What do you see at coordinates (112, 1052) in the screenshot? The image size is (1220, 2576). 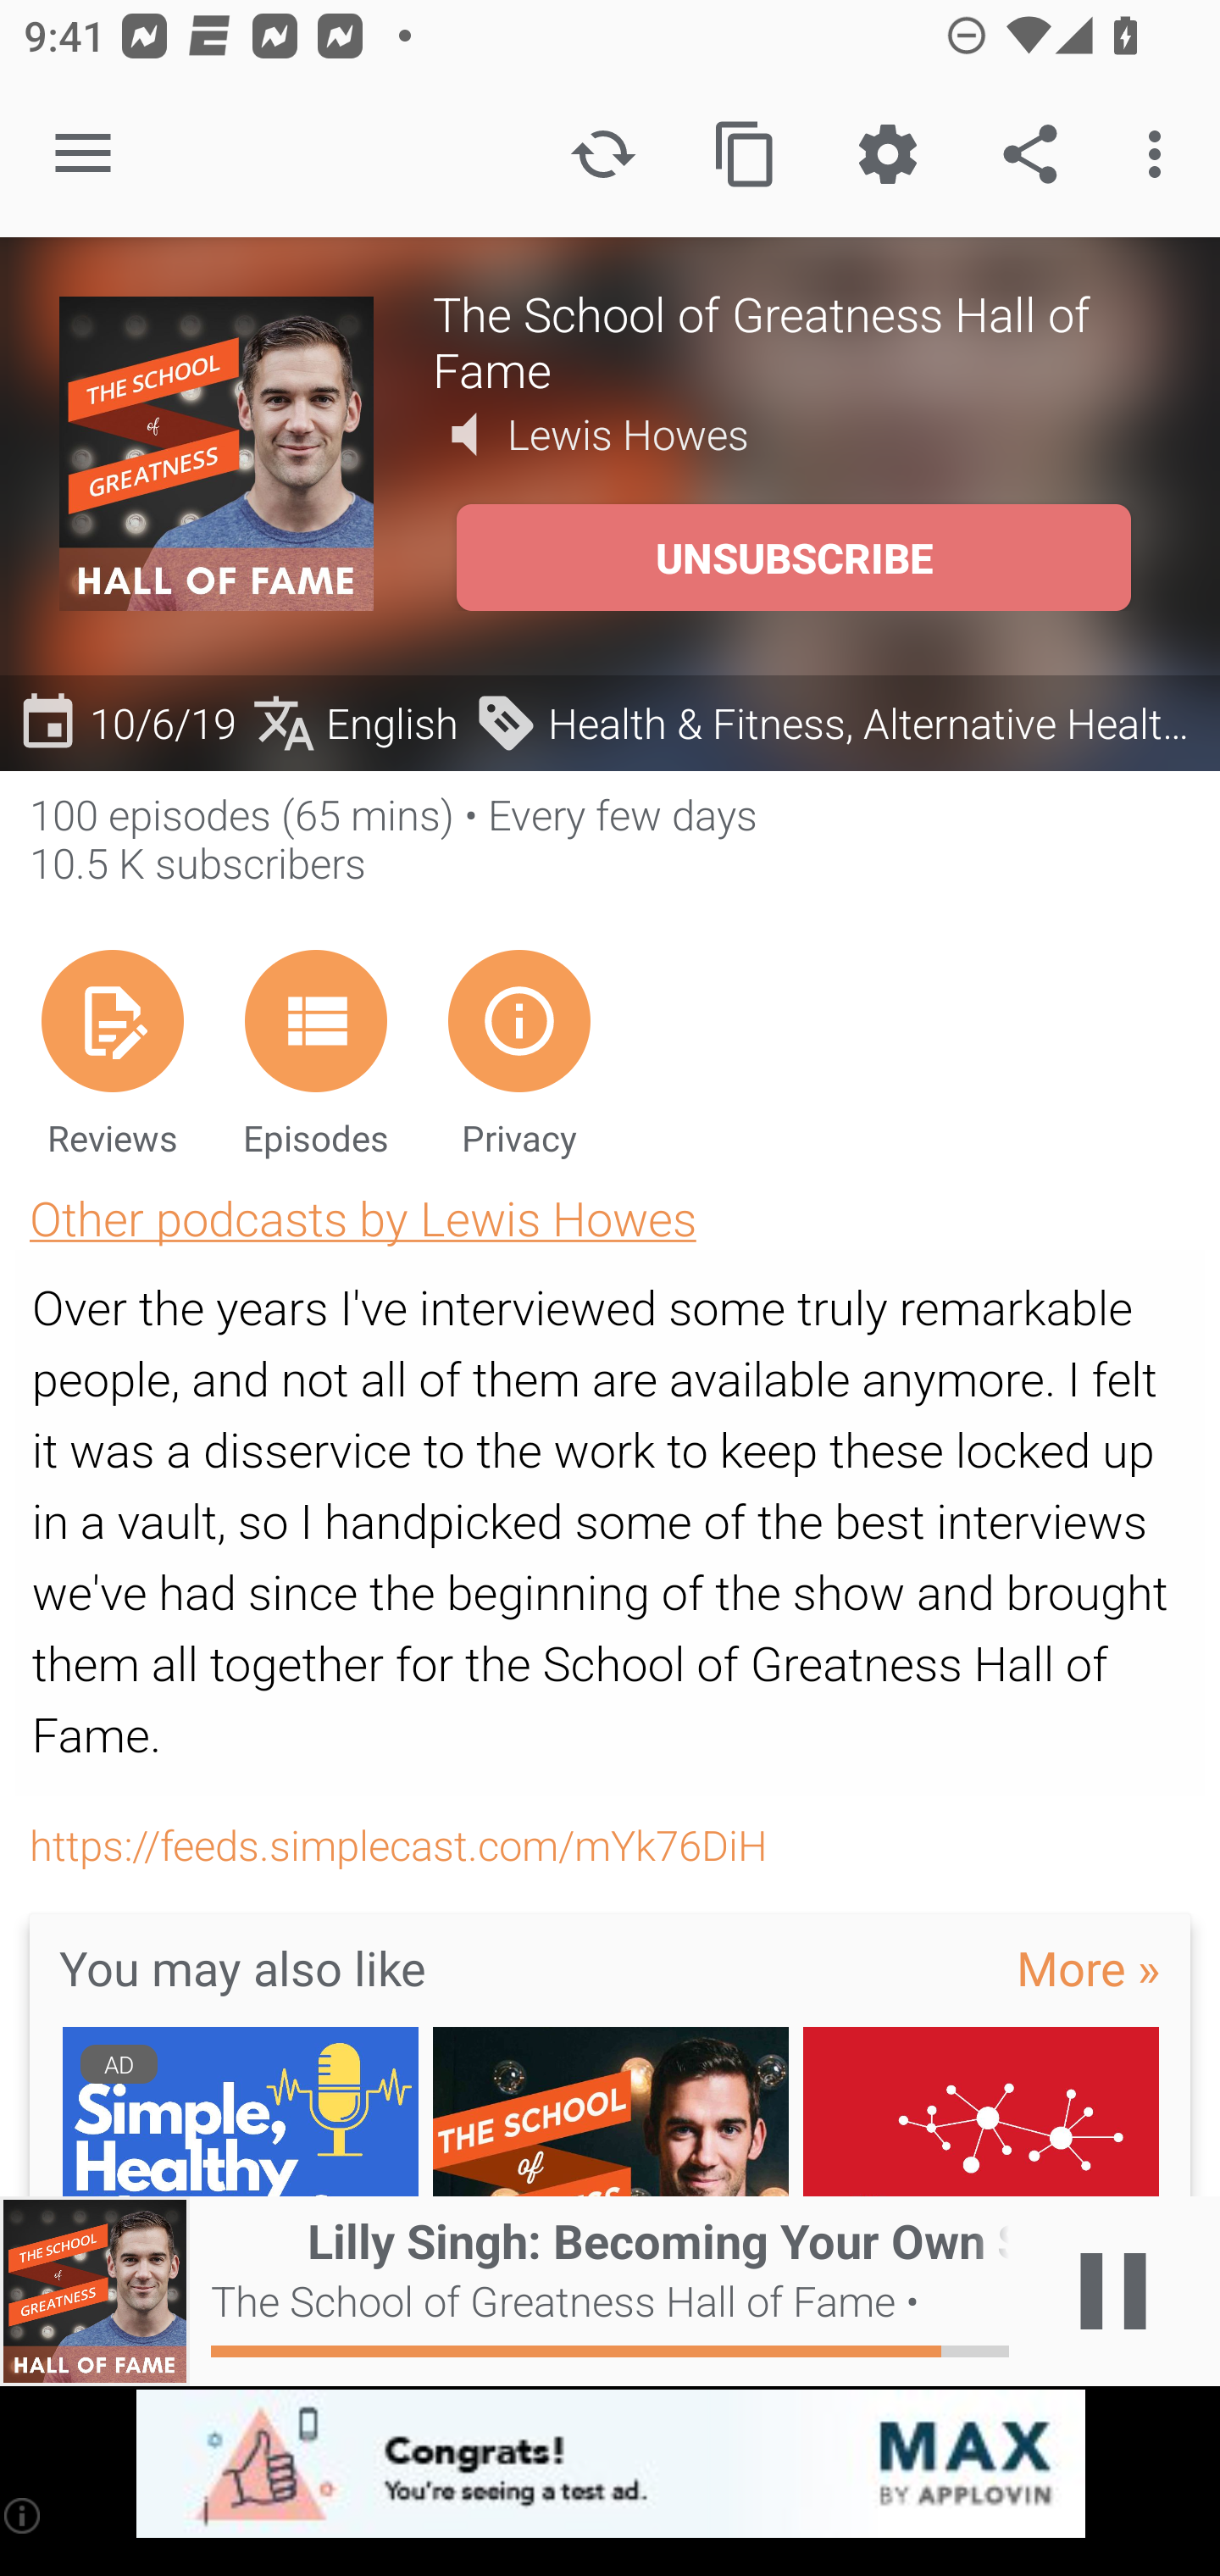 I see `Reviews` at bounding box center [112, 1052].